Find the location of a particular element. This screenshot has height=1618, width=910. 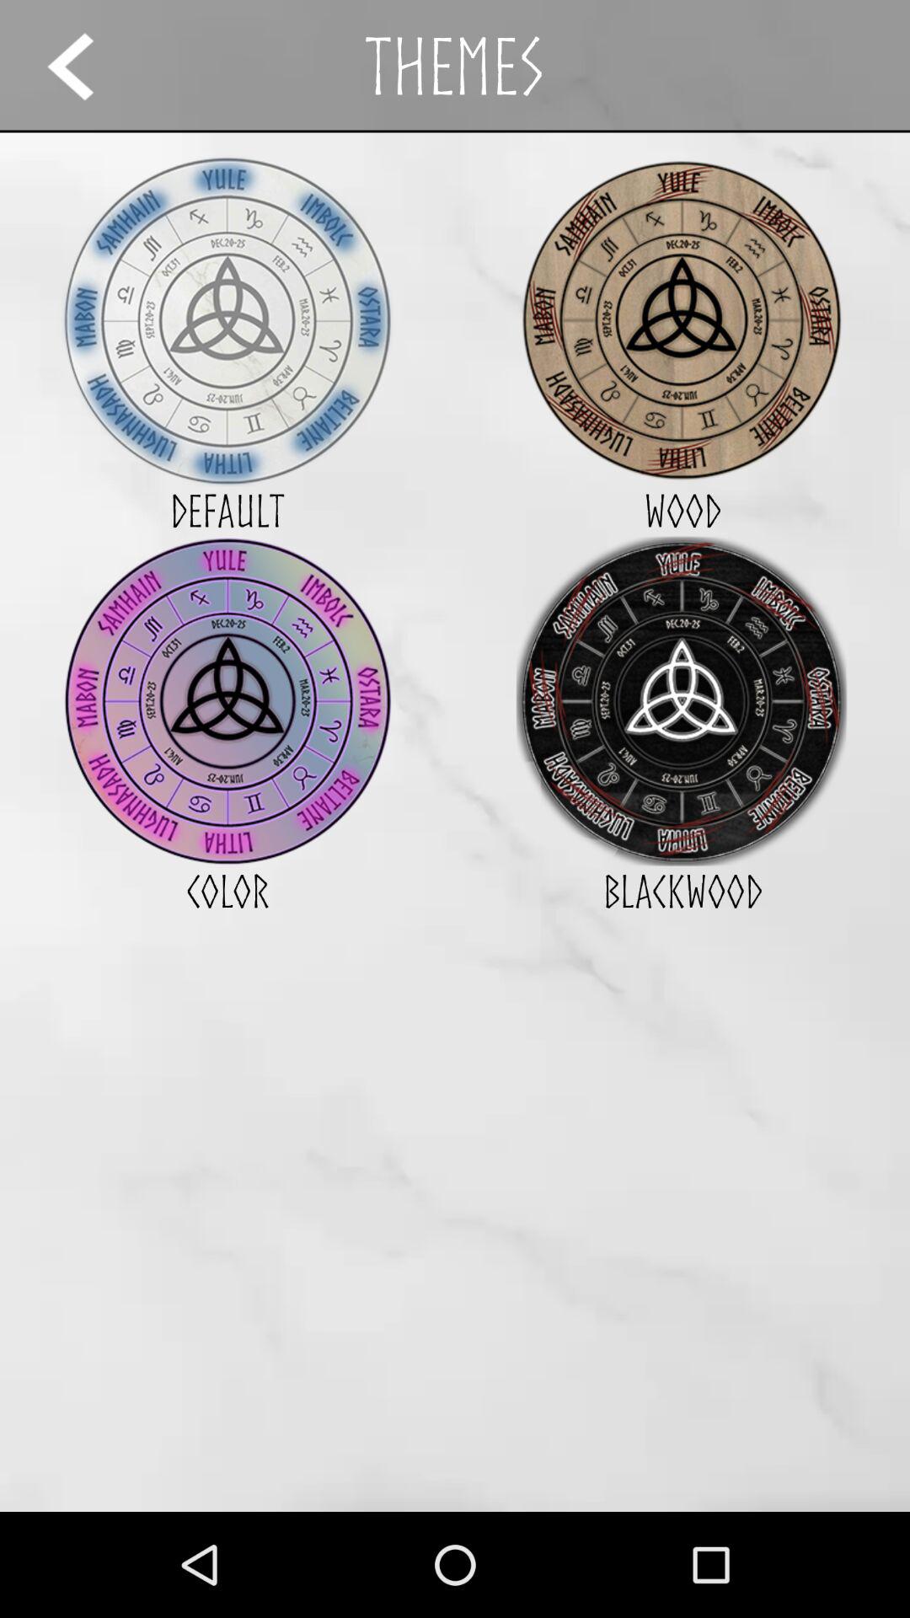

go back is located at coordinates (86, 66).